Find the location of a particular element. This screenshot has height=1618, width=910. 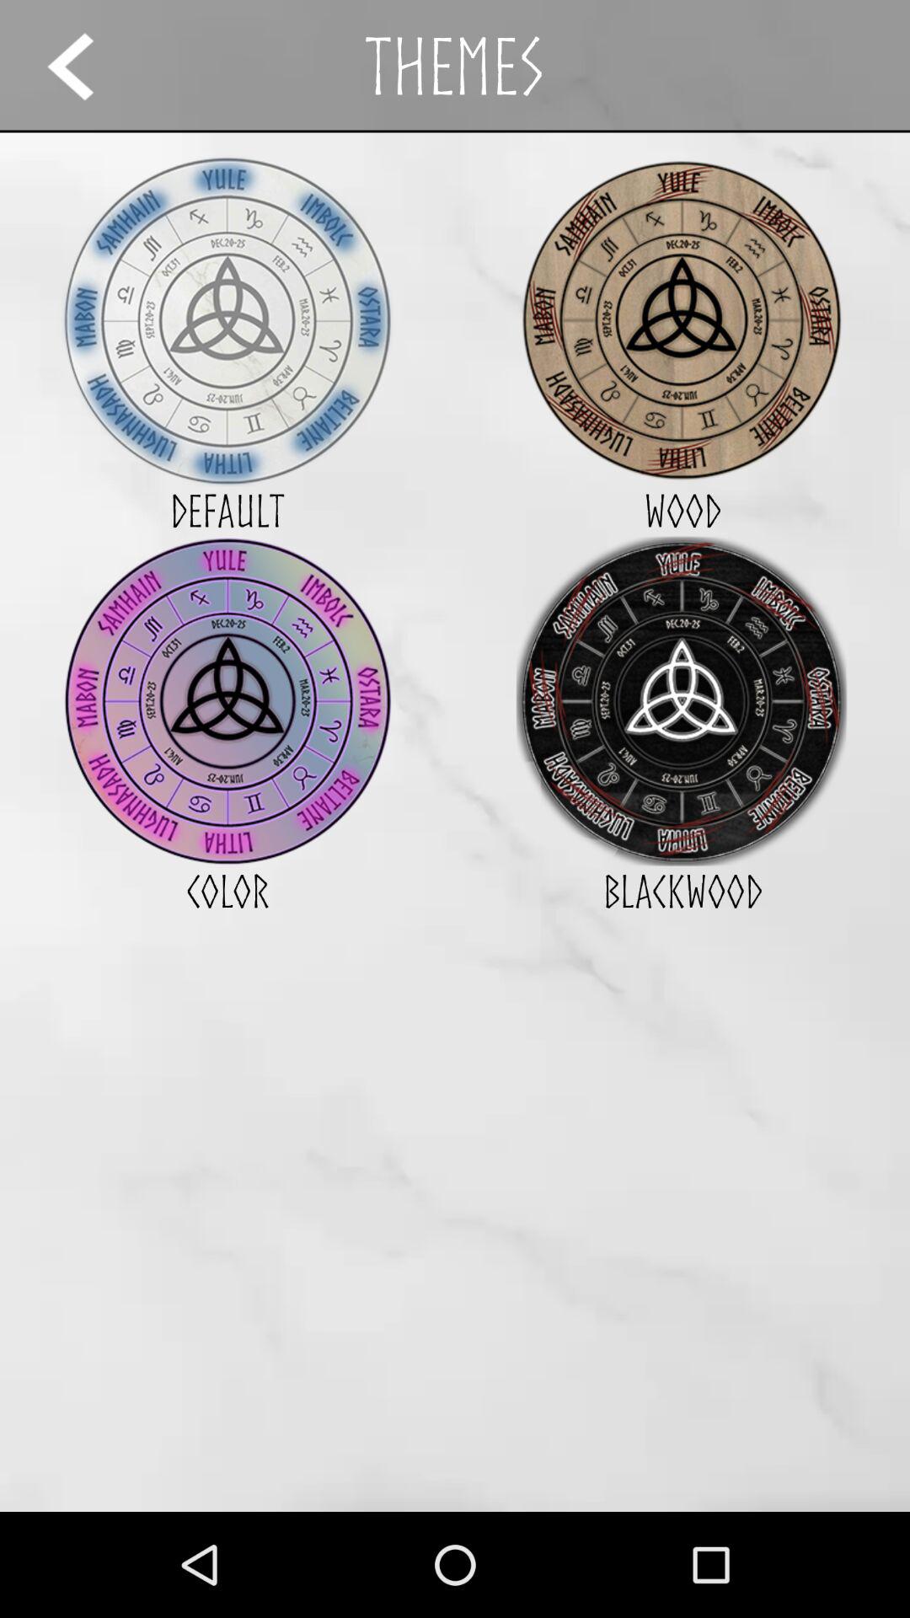

go back is located at coordinates (86, 66).